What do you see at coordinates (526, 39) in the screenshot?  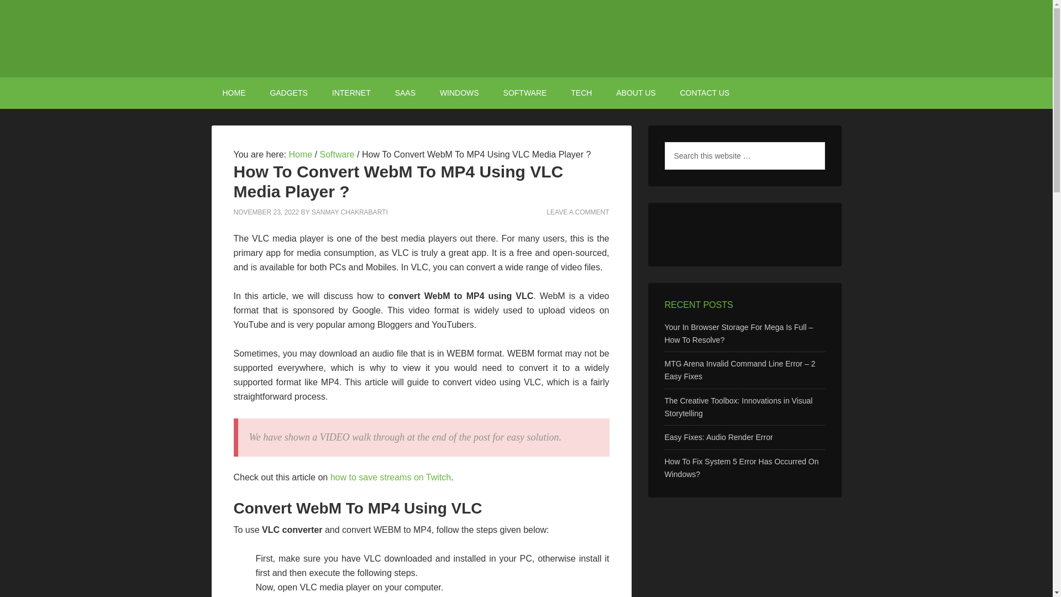 I see `DIGICRUNCHER` at bounding box center [526, 39].